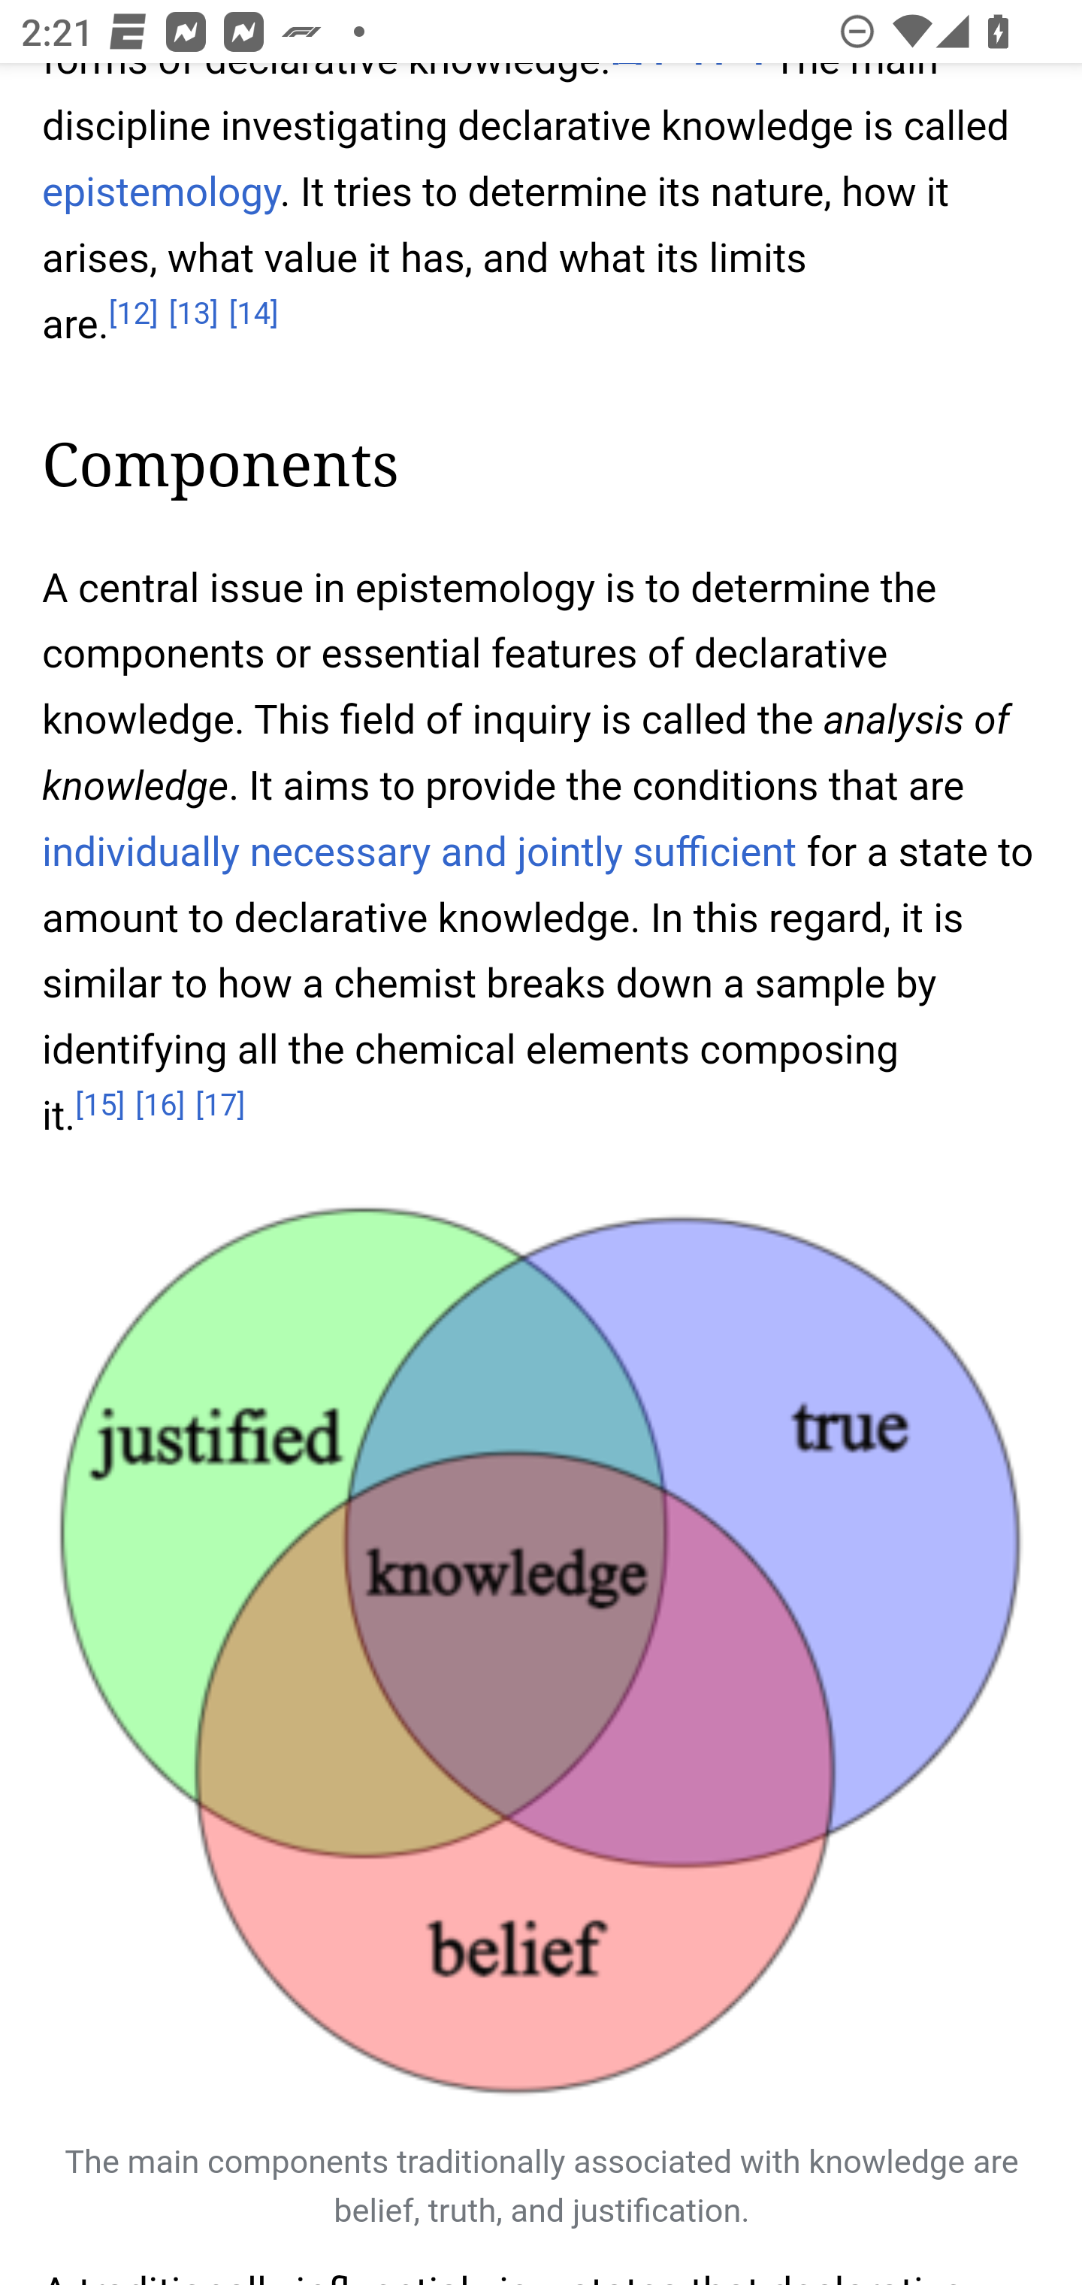 This screenshot has height=2285, width=1082. I want to click on [] [ 12 ], so click(134, 314).